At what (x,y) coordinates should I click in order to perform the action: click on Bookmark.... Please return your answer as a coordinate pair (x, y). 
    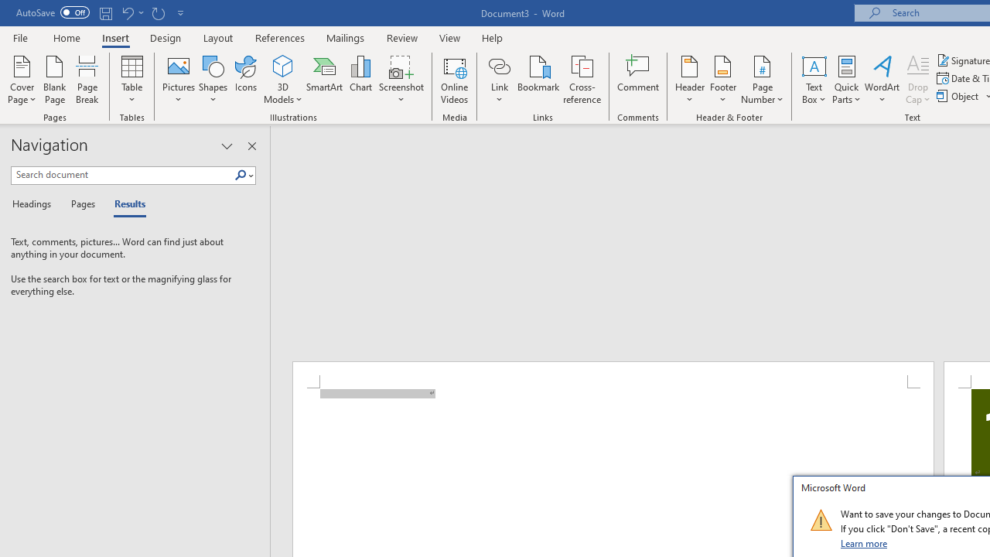
    Looking at the image, I should click on (538, 79).